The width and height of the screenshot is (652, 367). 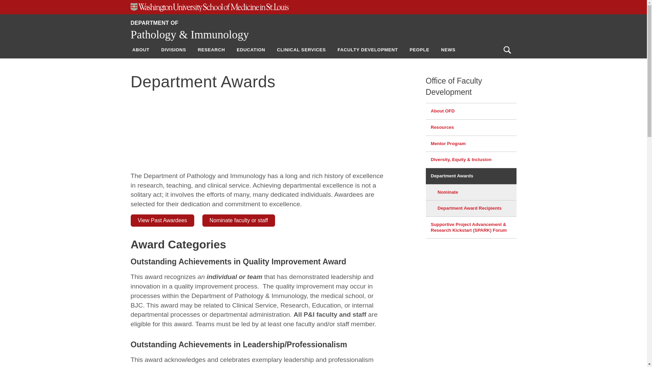 What do you see at coordinates (211, 50) in the screenshot?
I see `RESEARCH` at bounding box center [211, 50].